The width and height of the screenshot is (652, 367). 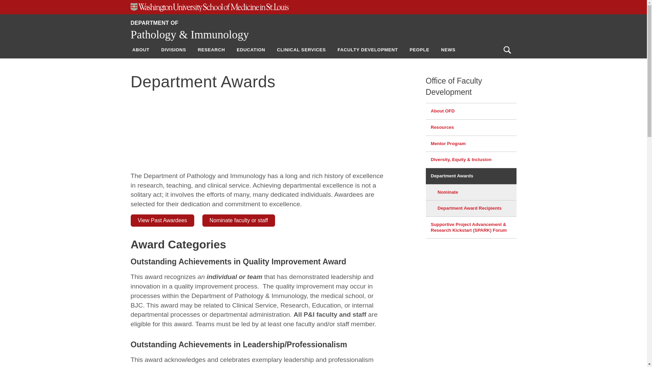 What do you see at coordinates (211, 50) in the screenshot?
I see `RESEARCH` at bounding box center [211, 50].